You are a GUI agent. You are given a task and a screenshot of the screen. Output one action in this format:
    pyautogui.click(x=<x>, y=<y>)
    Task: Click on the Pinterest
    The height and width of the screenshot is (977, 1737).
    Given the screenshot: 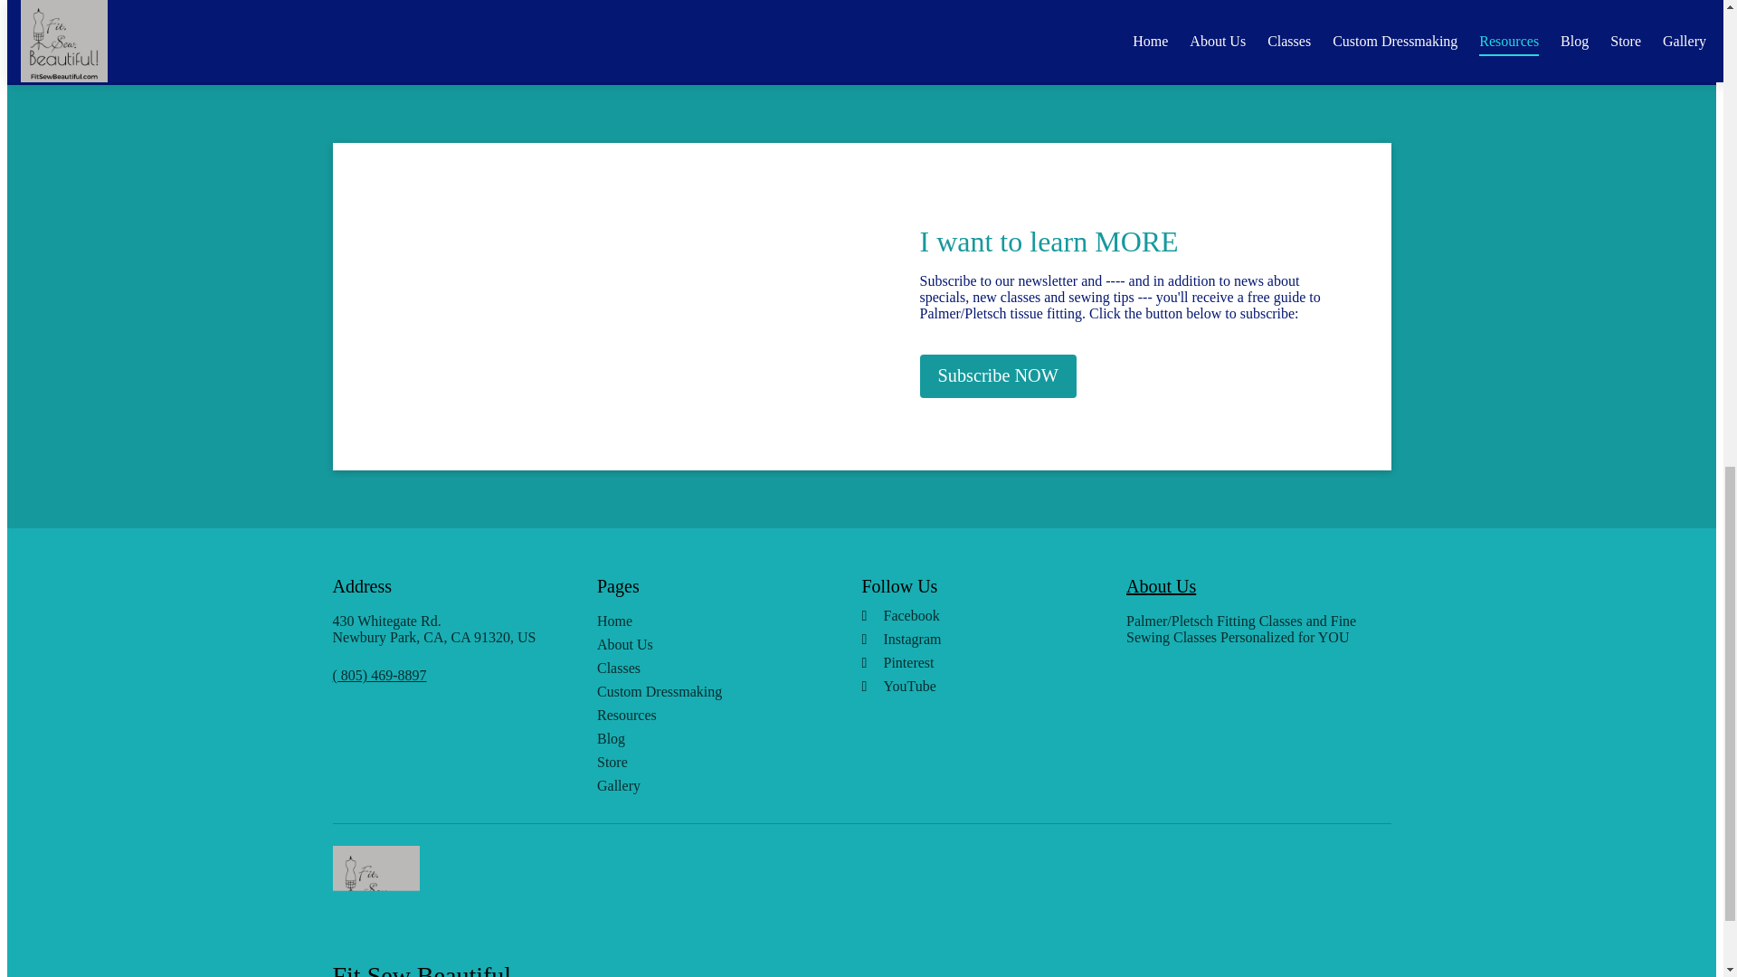 What is the action you would take?
    pyautogui.click(x=986, y=662)
    